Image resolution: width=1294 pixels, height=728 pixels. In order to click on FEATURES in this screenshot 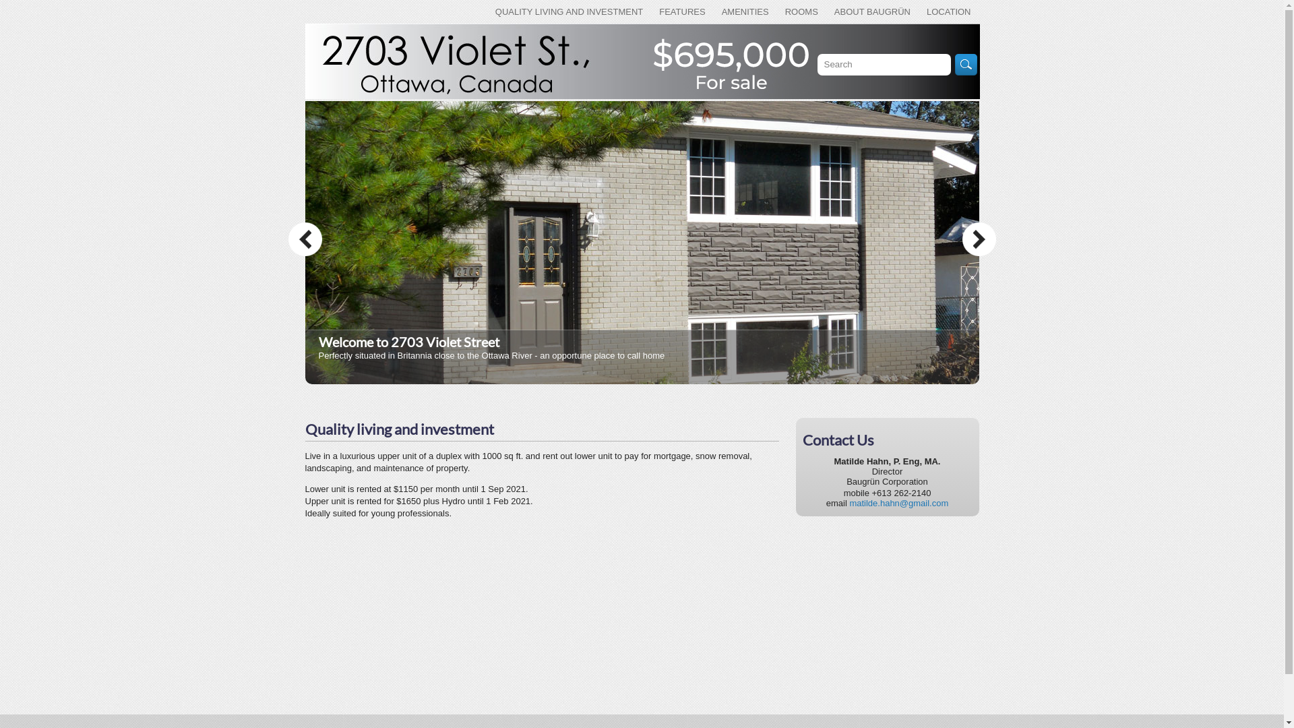, I will do `click(682, 12)`.